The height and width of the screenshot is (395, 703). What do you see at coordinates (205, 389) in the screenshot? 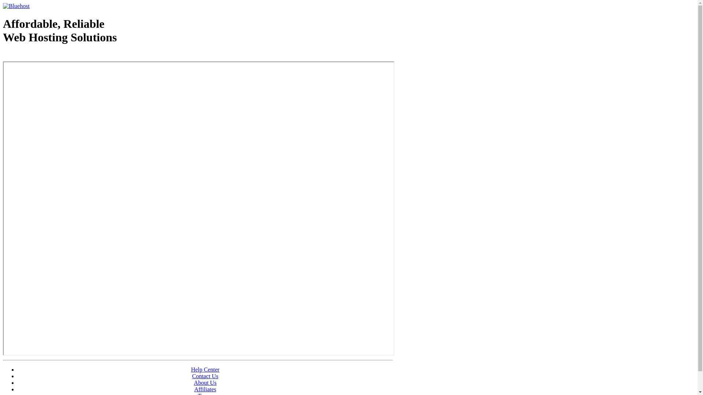
I see `Affiliates` at bounding box center [205, 389].